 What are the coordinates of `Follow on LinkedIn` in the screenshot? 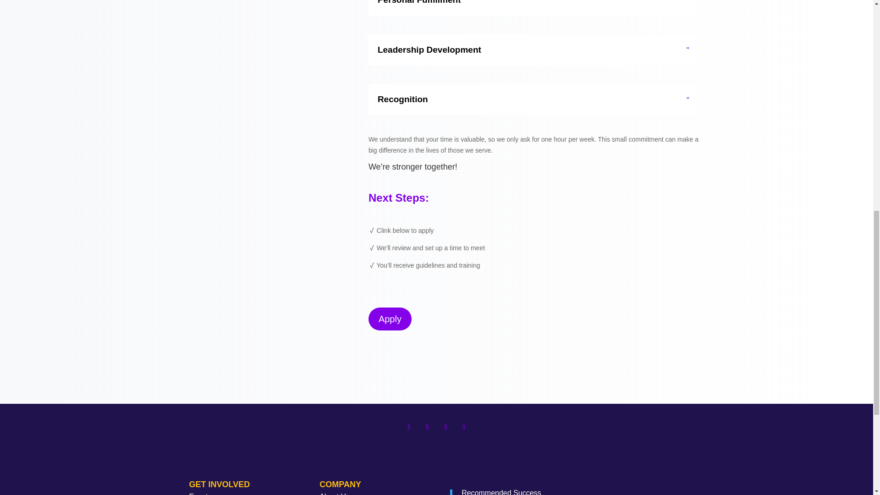 It's located at (464, 427).